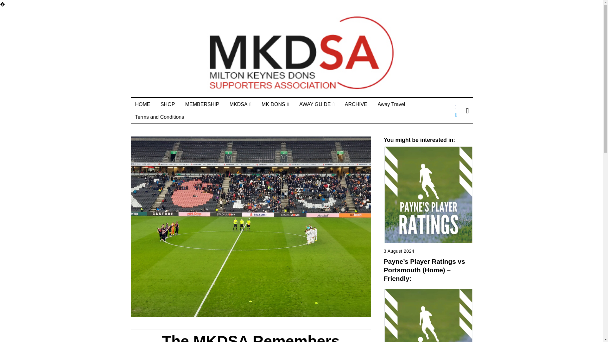  What do you see at coordinates (160, 117) in the screenshot?
I see `Terms and Conditions` at bounding box center [160, 117].